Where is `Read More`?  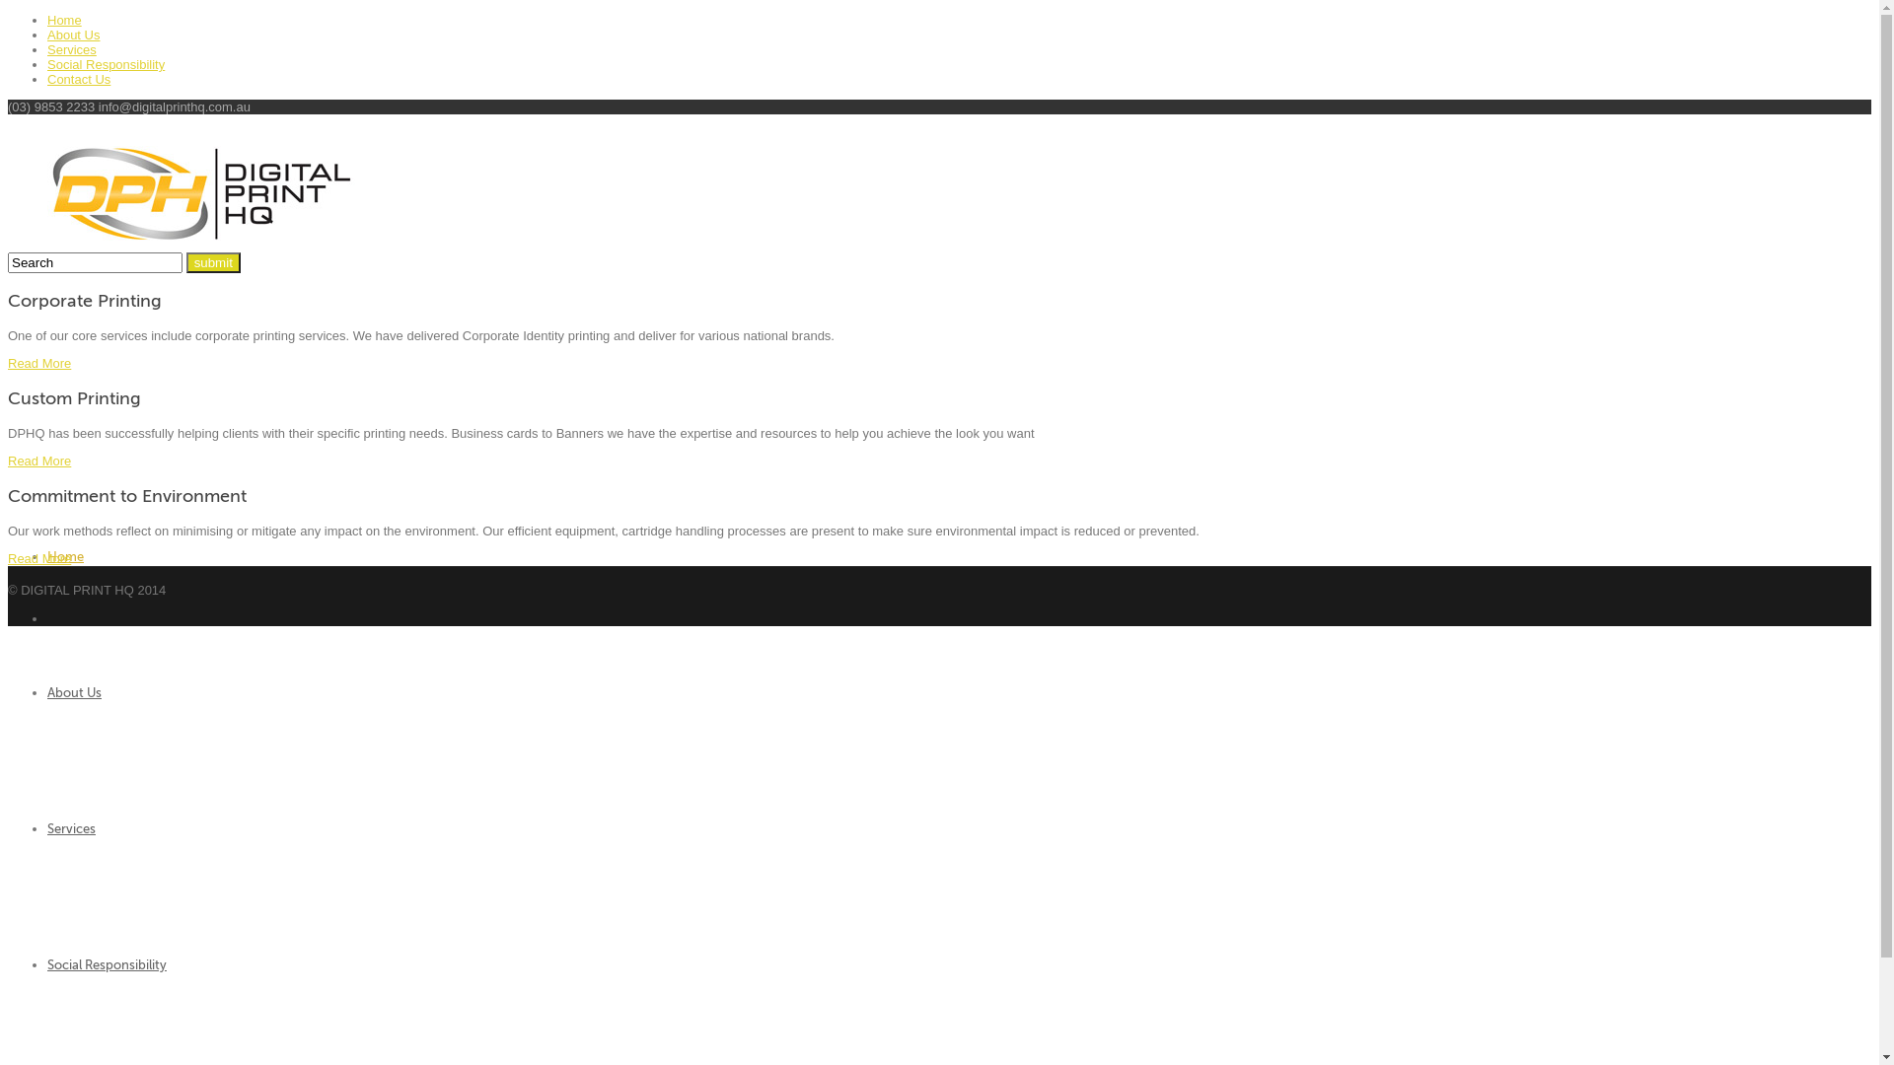
Read More is located at coordinates (39, 363).